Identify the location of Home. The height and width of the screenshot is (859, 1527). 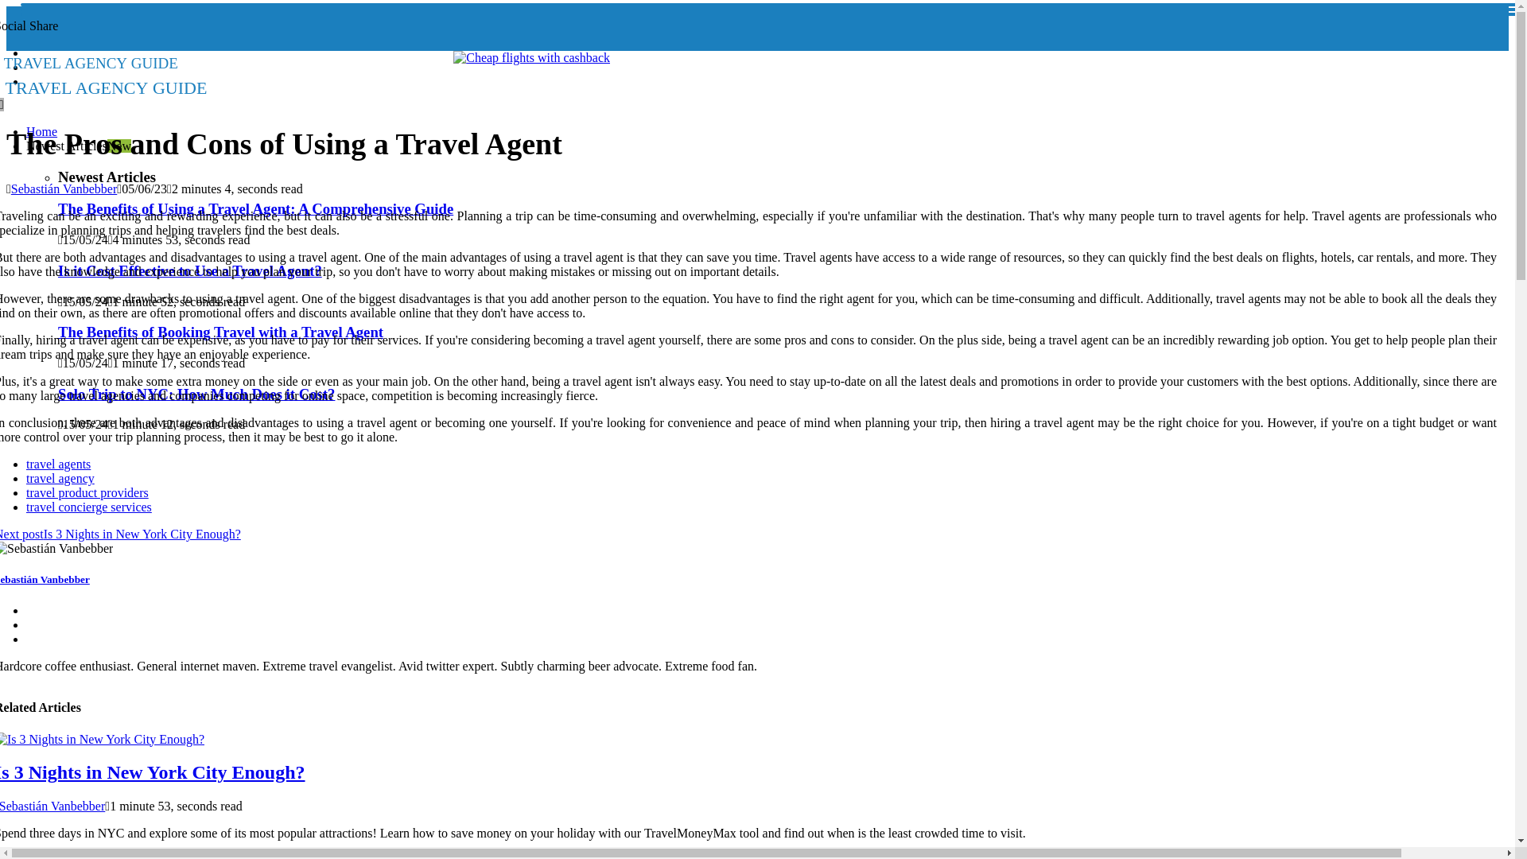
(41, 130).